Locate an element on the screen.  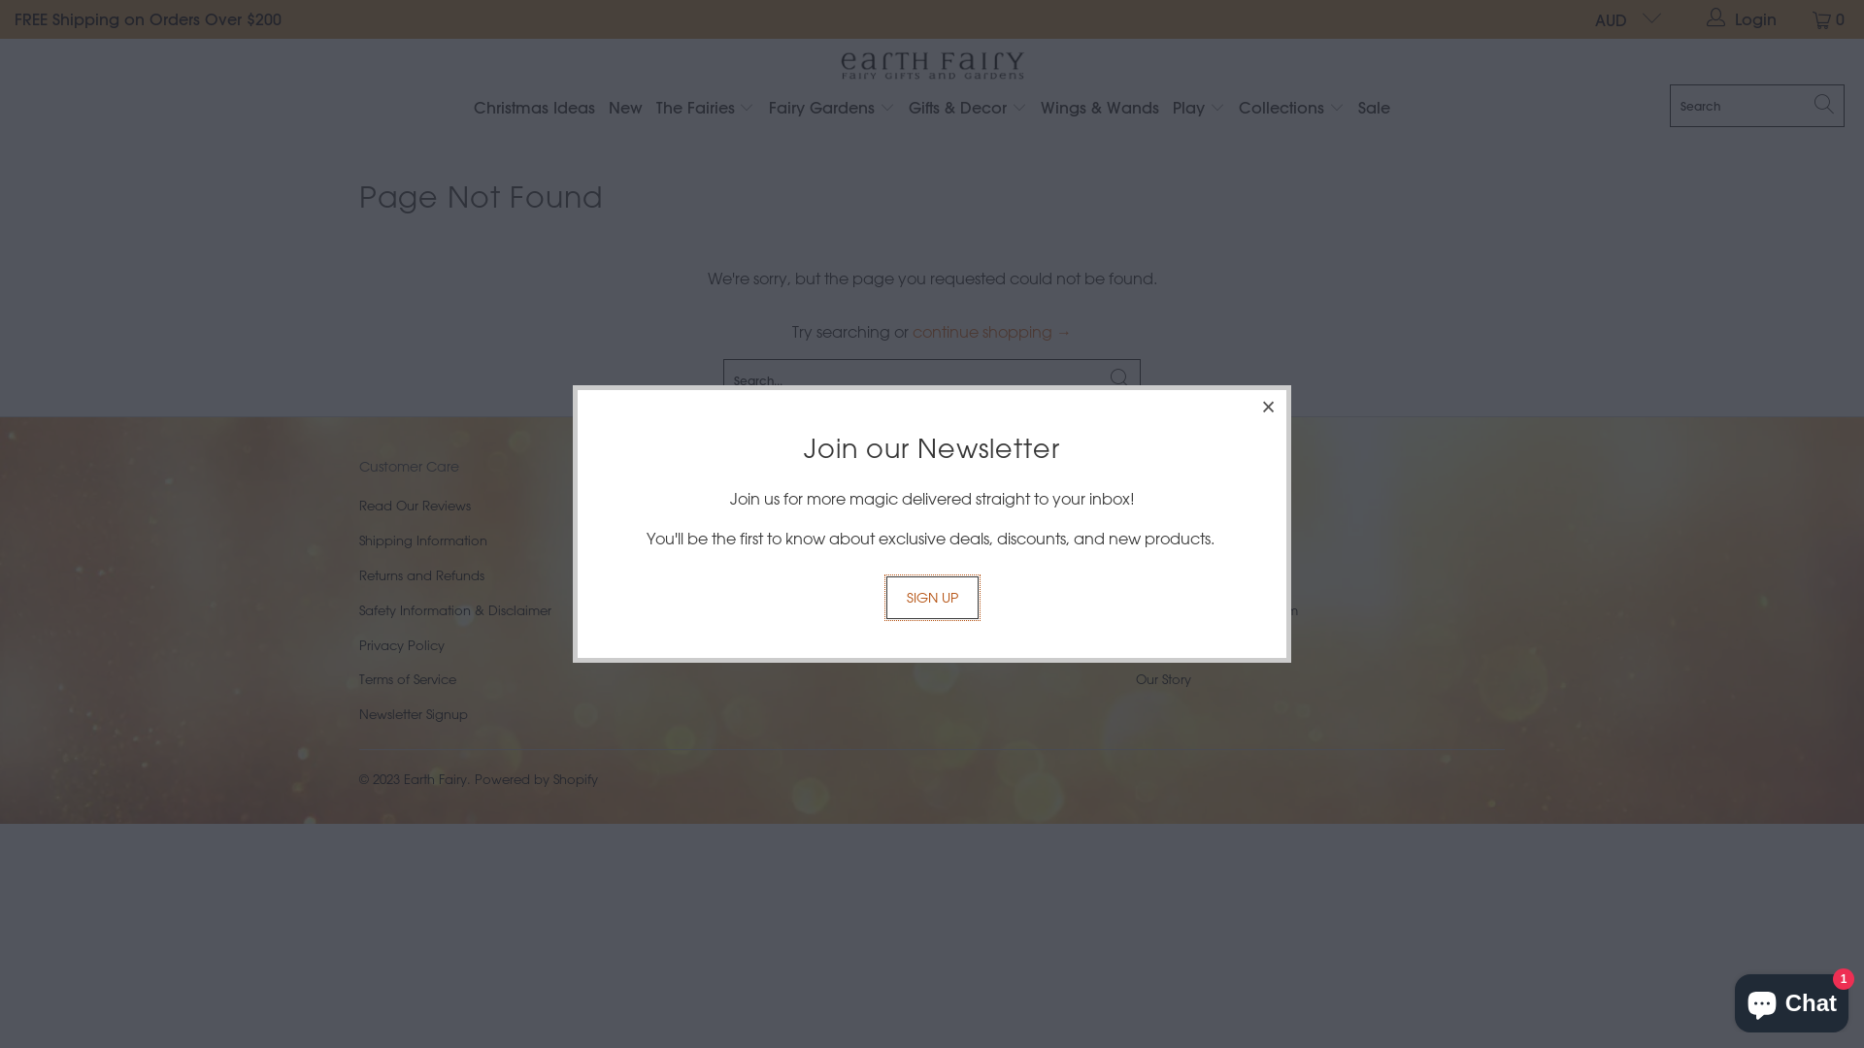
Our Ambassador Program is located at coordinates (1217, 609).